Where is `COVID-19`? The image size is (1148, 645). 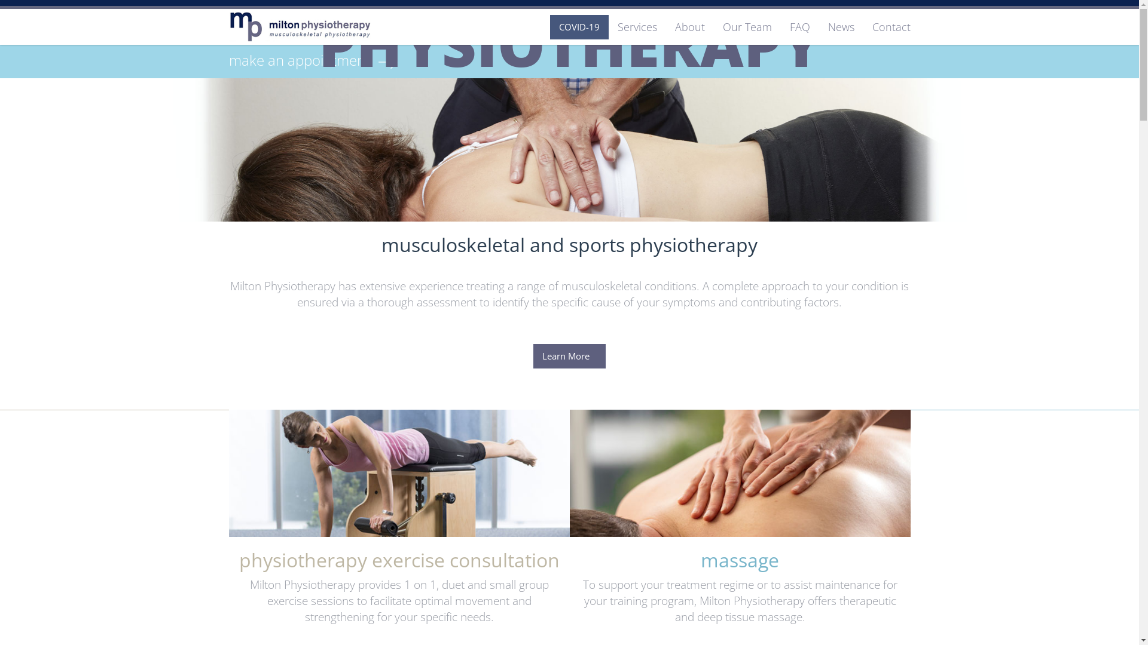
COVID-19 is located at coordinates (579, 24).